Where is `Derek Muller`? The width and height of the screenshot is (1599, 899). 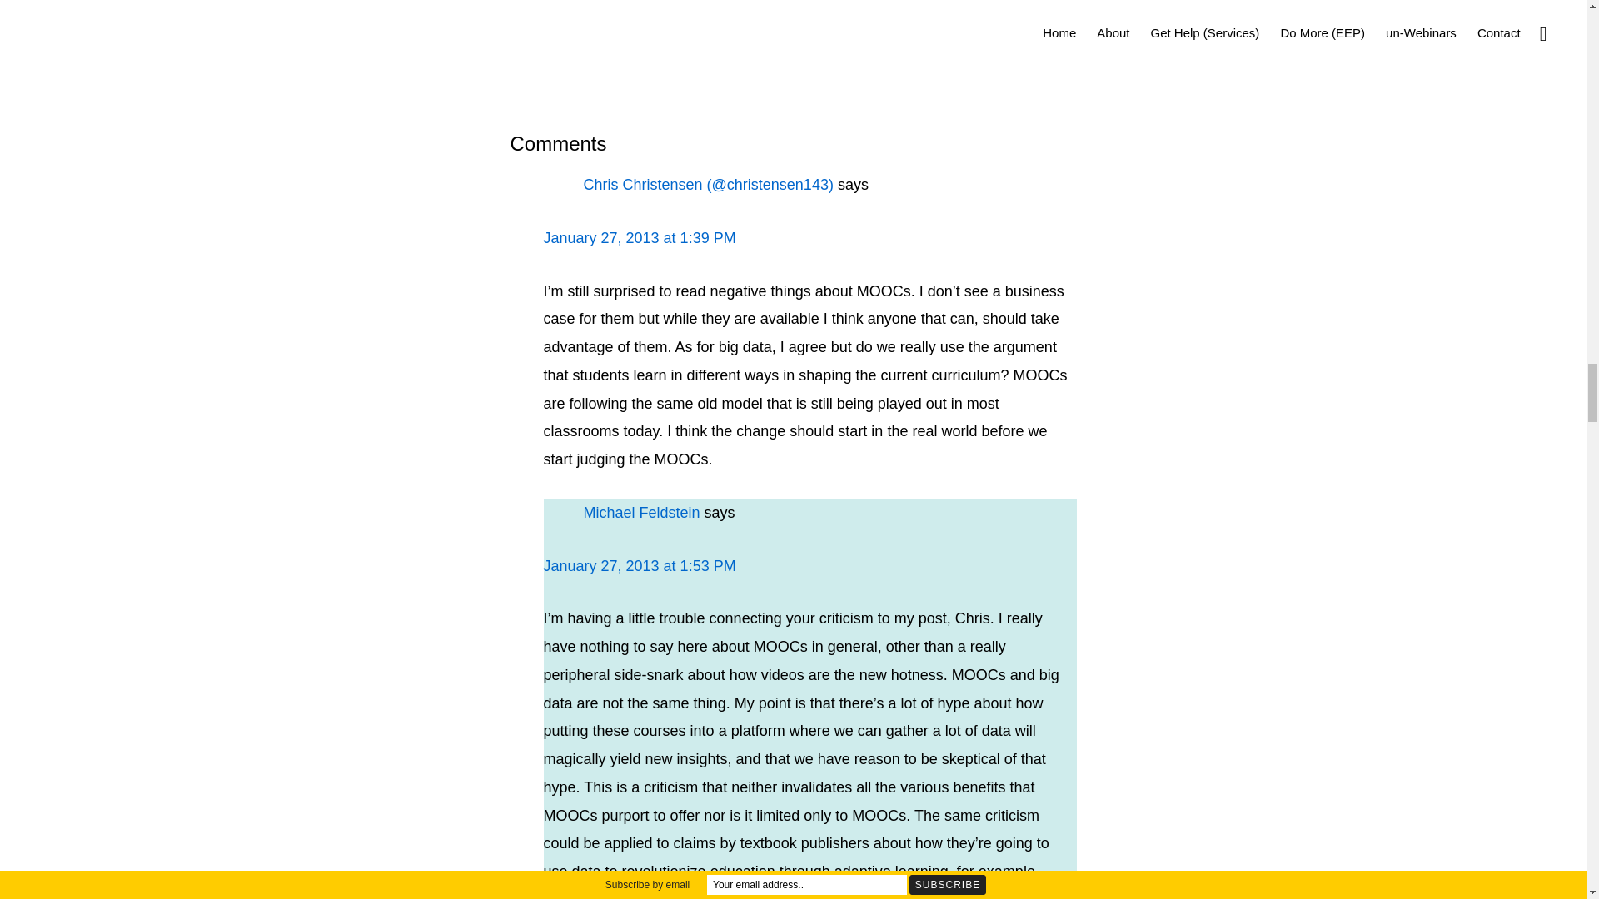 Derek Muller is located at coordinates (954, 35).